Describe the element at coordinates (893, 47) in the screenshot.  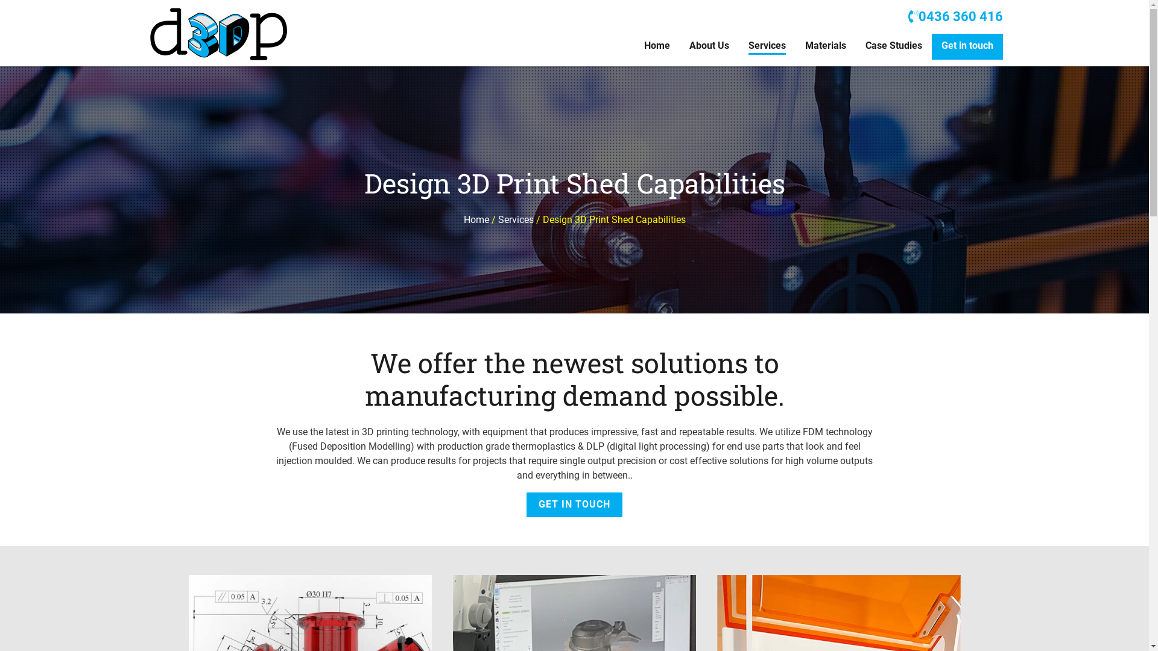
I see `Case Studies` at that location.